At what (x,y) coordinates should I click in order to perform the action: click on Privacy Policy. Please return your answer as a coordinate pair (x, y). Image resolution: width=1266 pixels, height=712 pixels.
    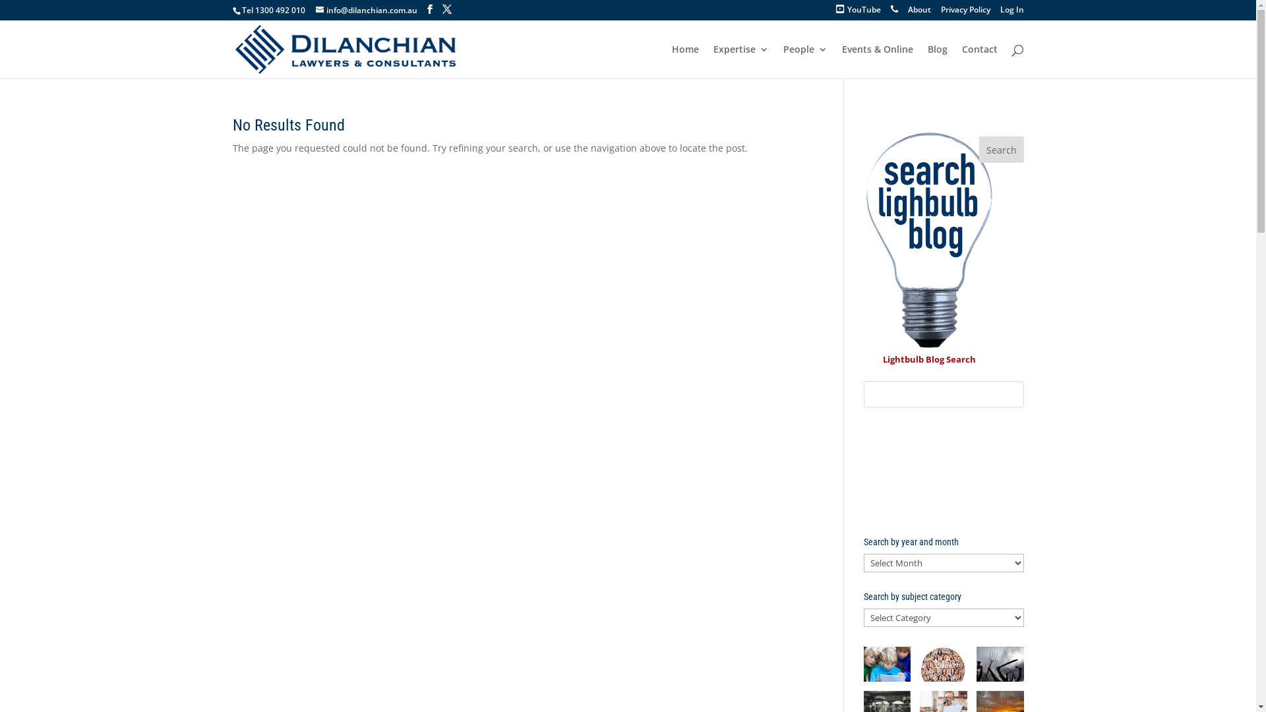
    Looking at the image, I should click on (965, 13).